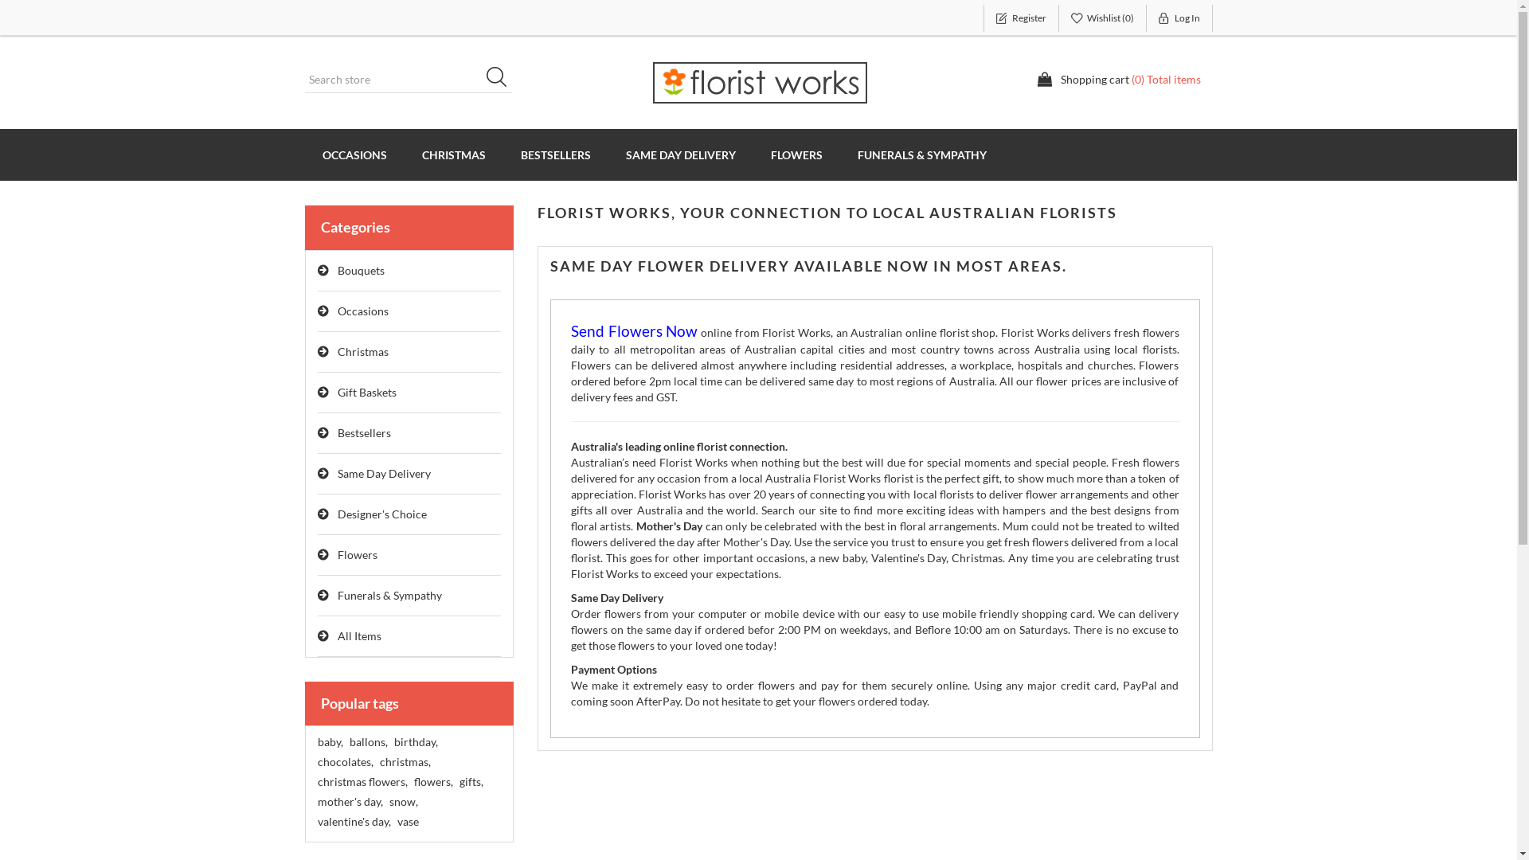 This screenshot has width=1529, height=860. What do you see at coordinates (409, 312) in the screenshot?
I see `Occasions` at bounding box center [409, 312].